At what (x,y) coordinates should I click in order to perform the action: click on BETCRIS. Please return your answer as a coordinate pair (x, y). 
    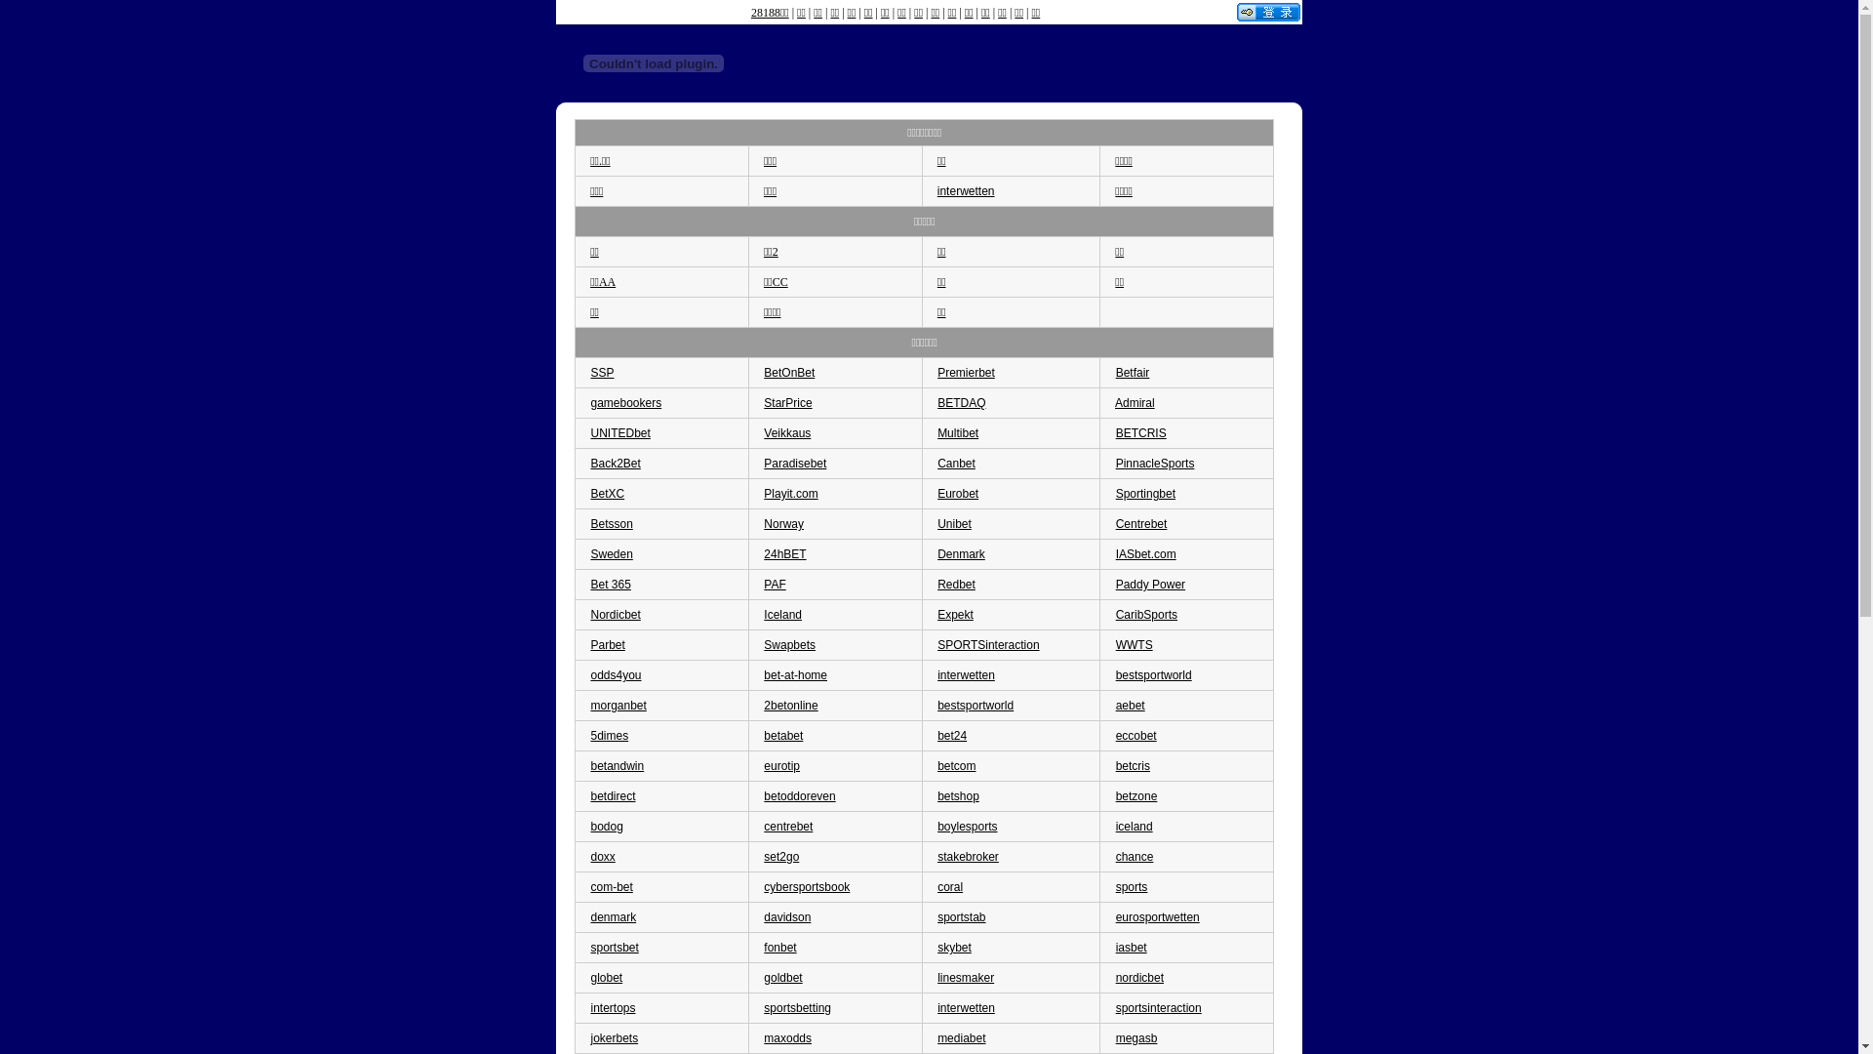
    Looking at the image, I should click on (1141, 433).